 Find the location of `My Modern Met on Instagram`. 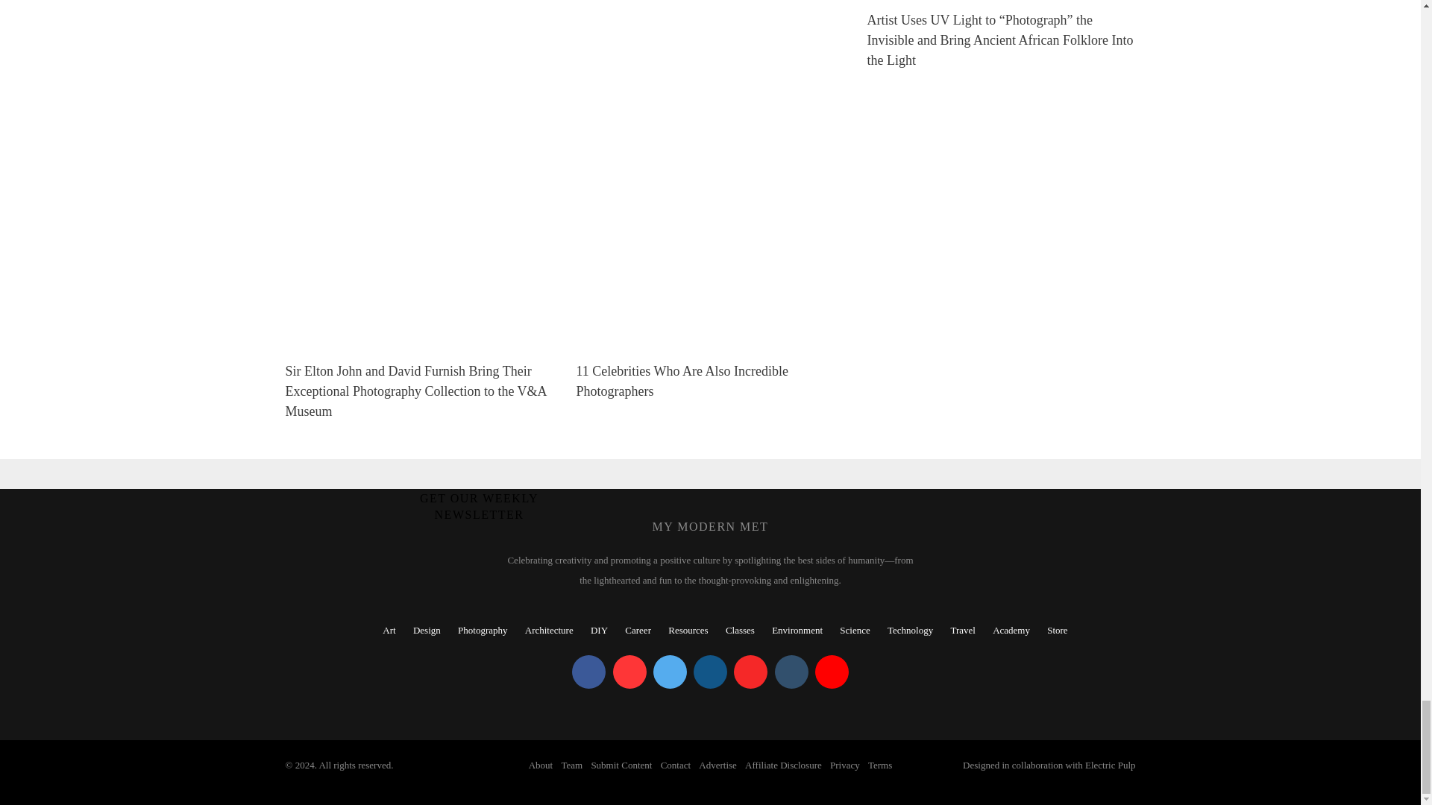

My Modern Met on Instagram is located at coordinates (710, 672).